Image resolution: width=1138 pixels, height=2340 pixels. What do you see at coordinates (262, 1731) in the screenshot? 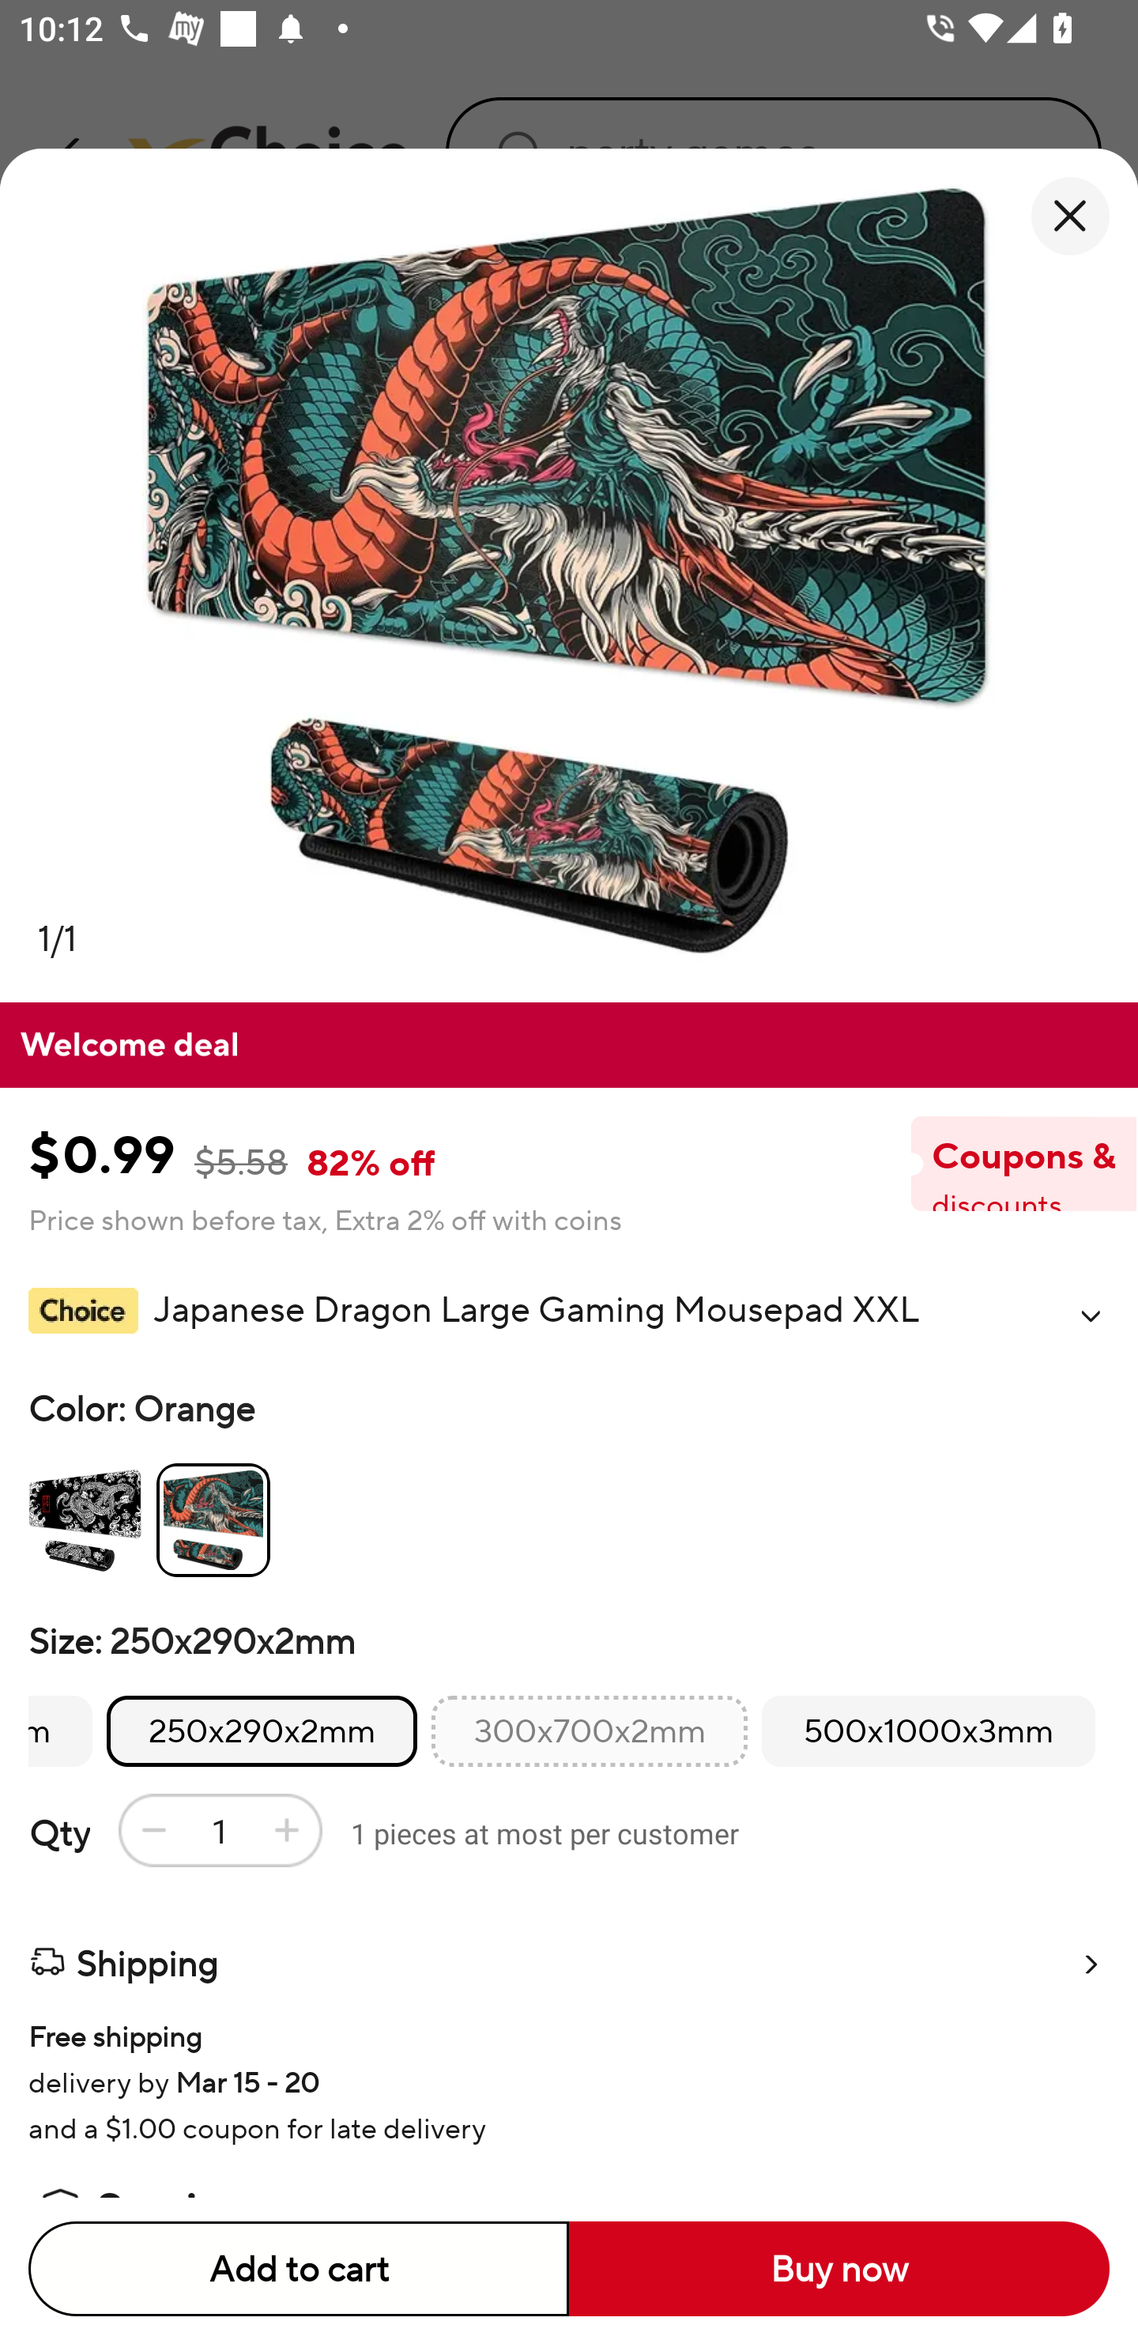
I see `250x290x2mm` at bounding box center [262, 1731].